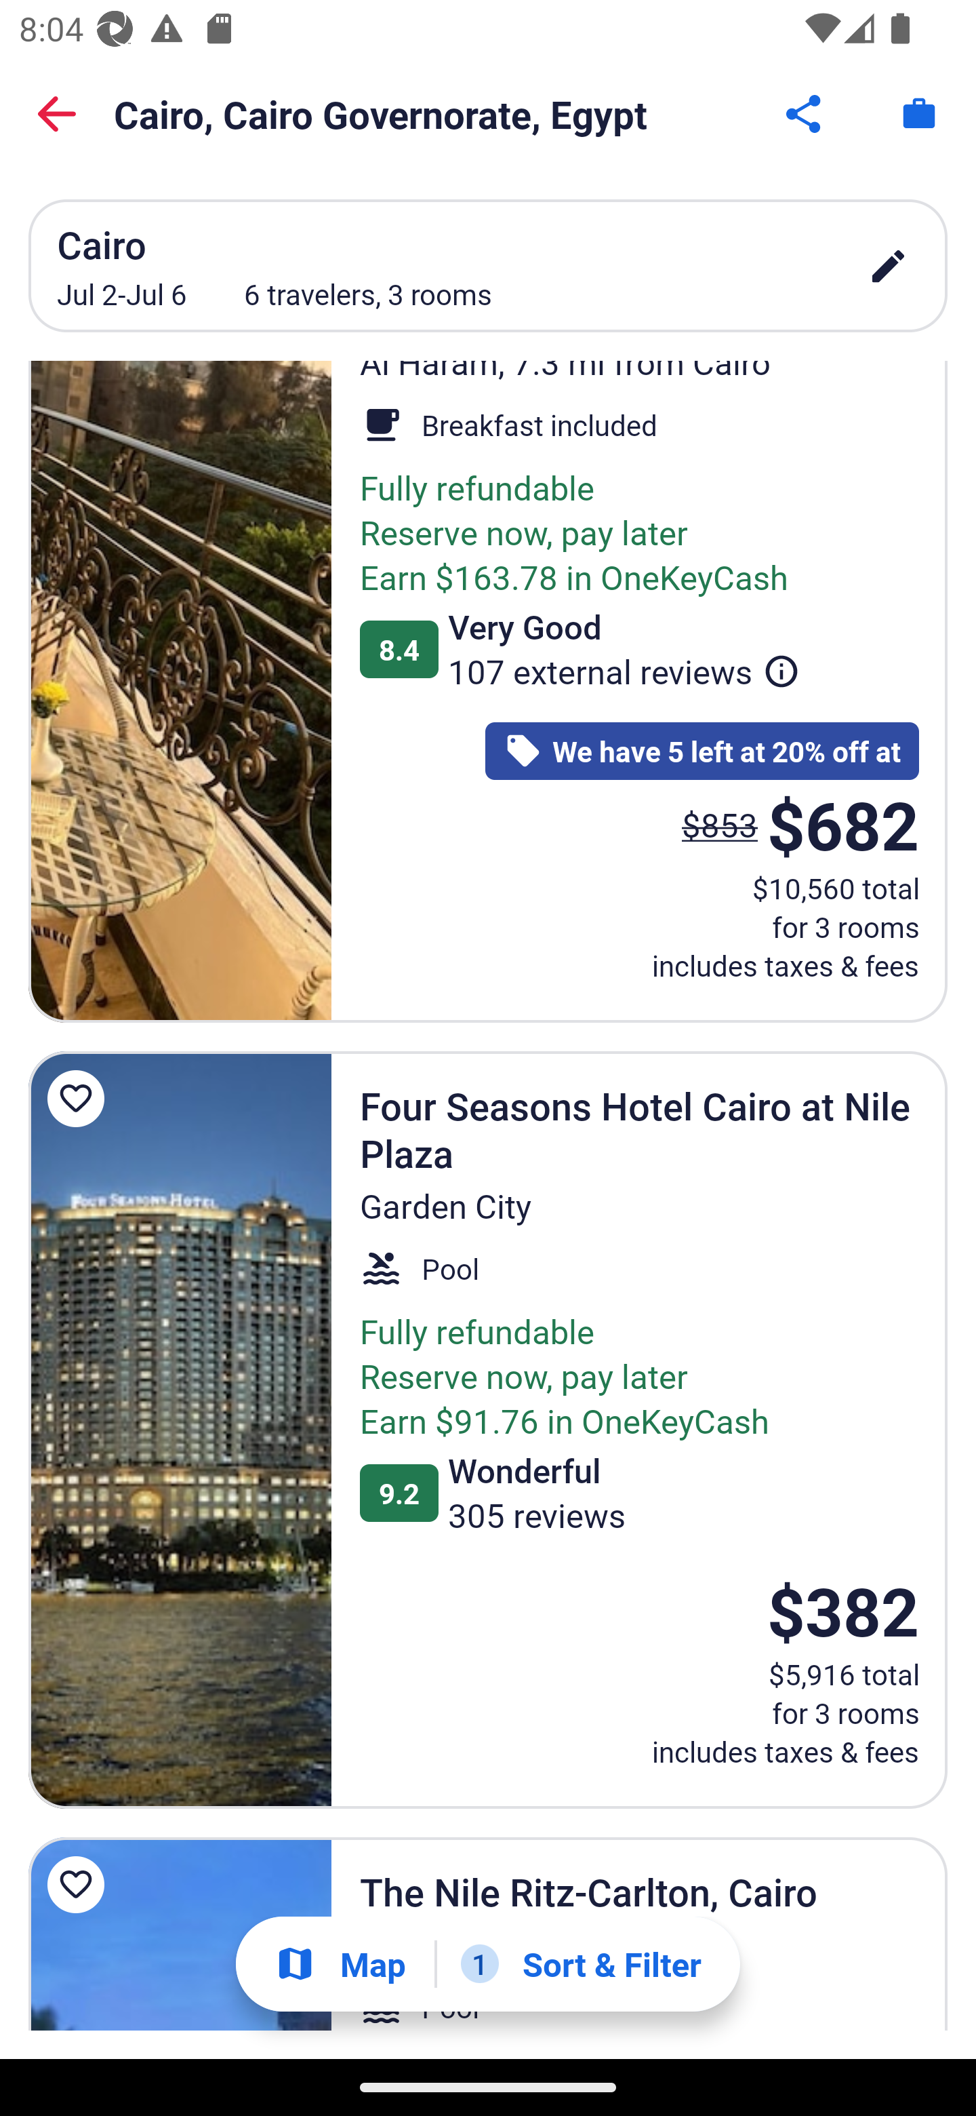 The image size is (976, 2116). What do you see at coordinates (488, 265) in the screenshot?
I see `Cairo Jul 2-Jul 6 6 travelers, 3 rooms edit` at bounding box center [488, 265].